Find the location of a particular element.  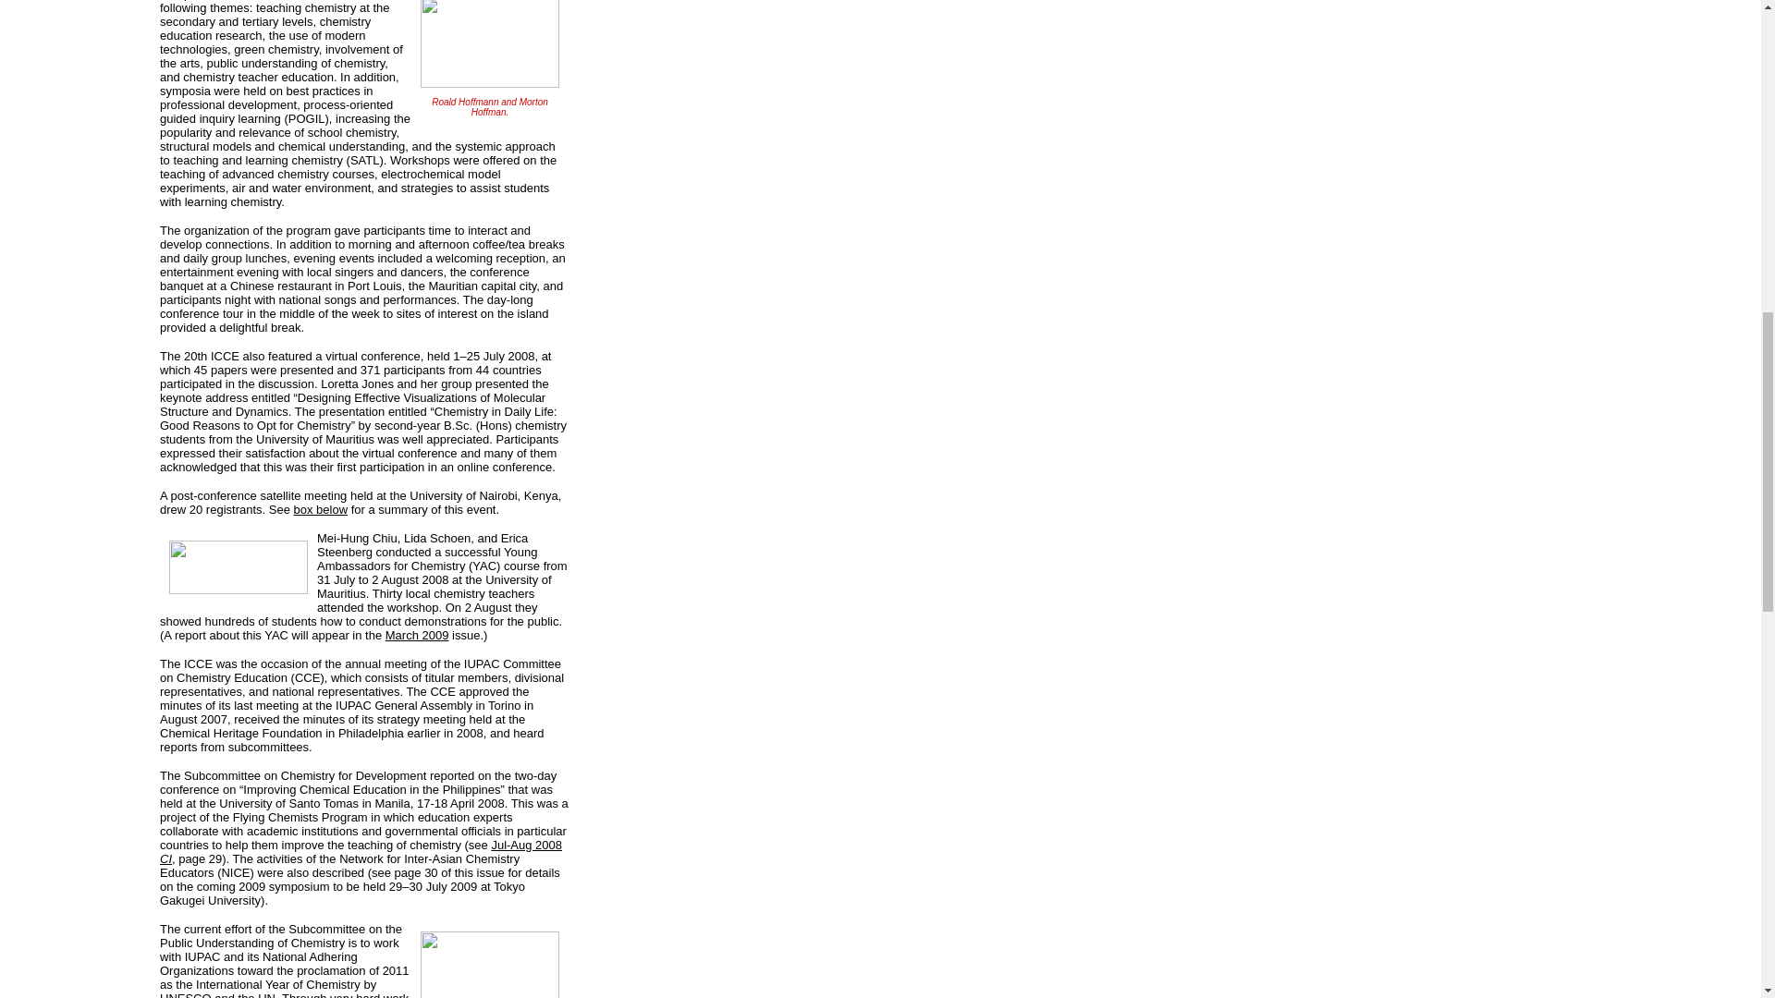

March 2009 is located at coordinates (416, 636).